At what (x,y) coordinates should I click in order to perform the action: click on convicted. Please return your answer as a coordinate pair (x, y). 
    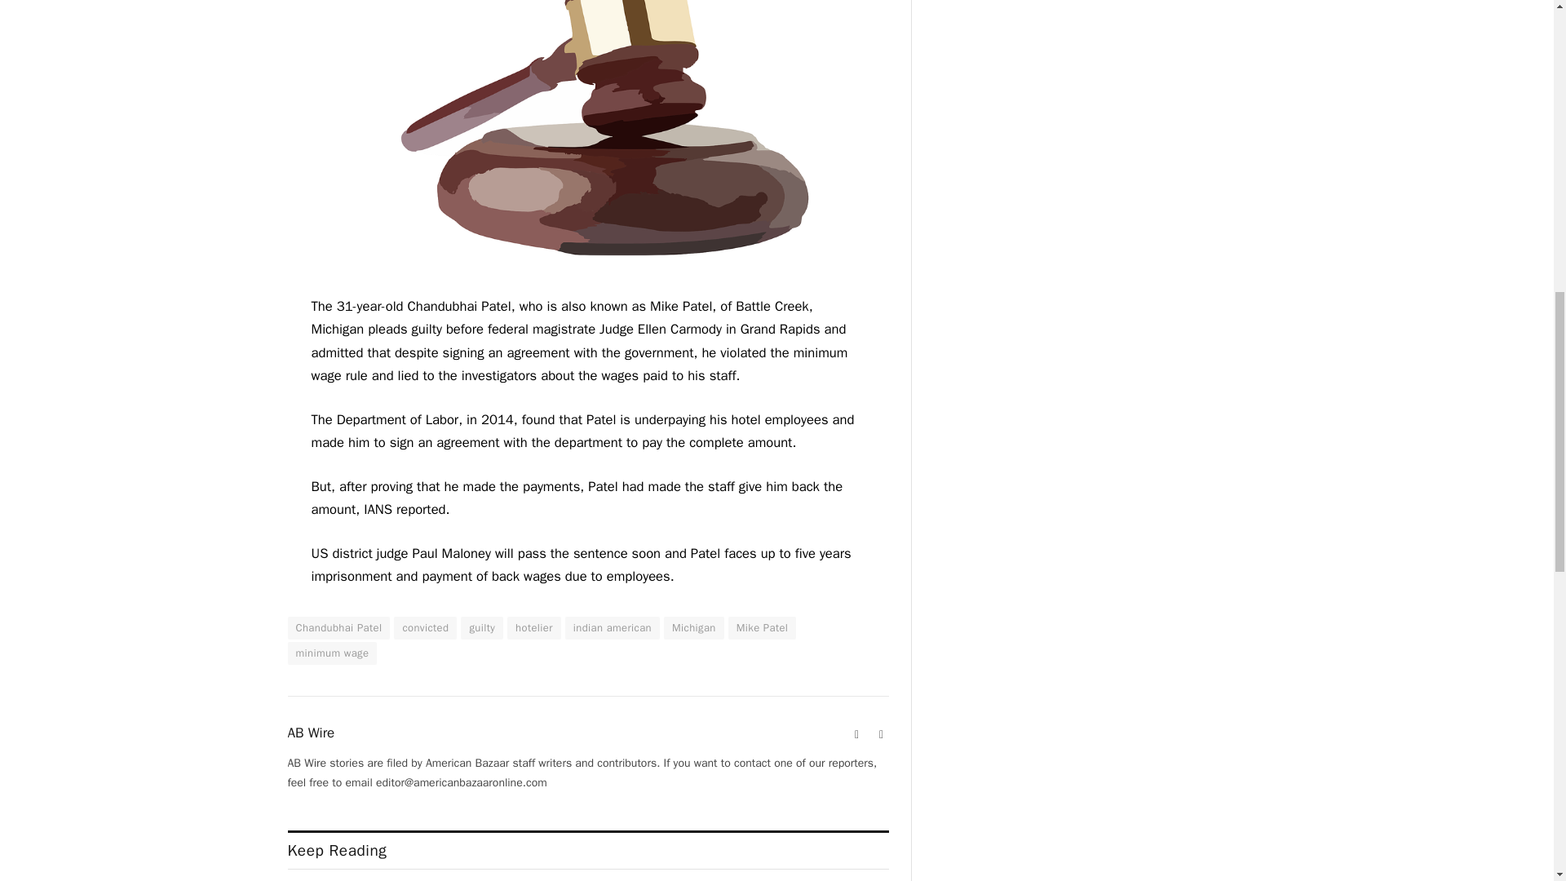
    Looking at the image, I should click on (426, 628).